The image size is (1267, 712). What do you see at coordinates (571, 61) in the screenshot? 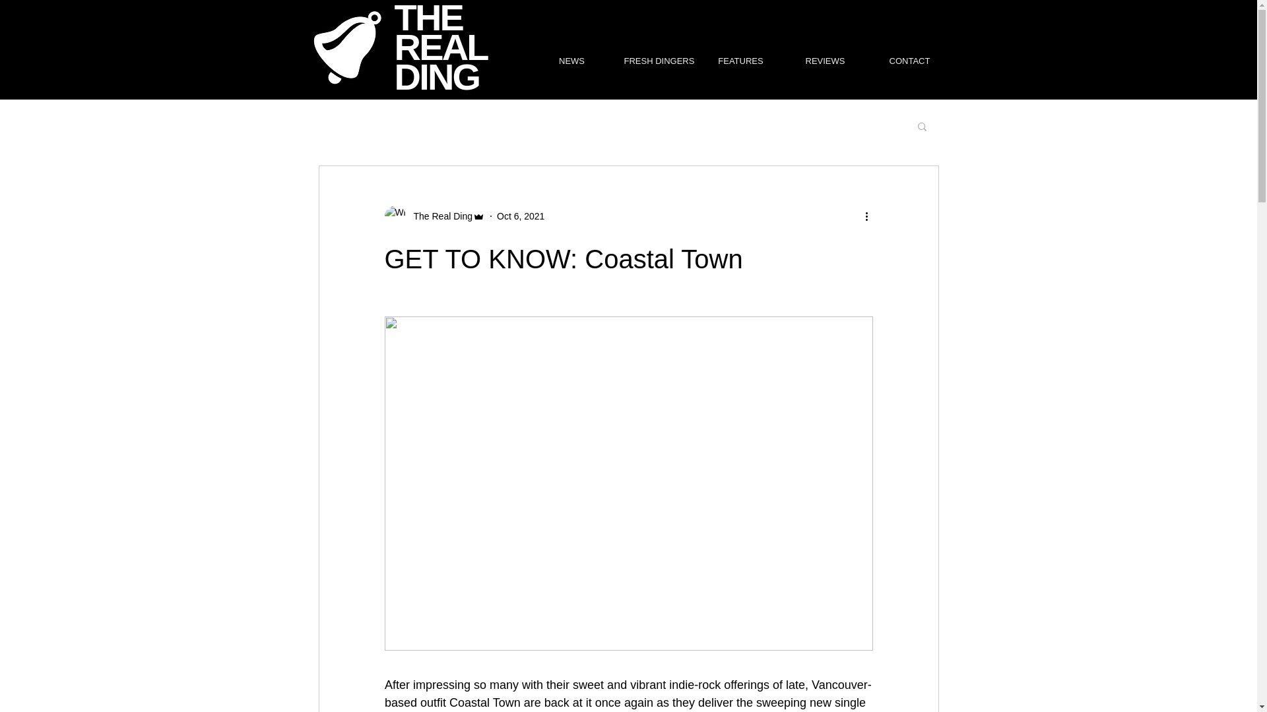
I see `NEWS` at bounding box center [571, 61].